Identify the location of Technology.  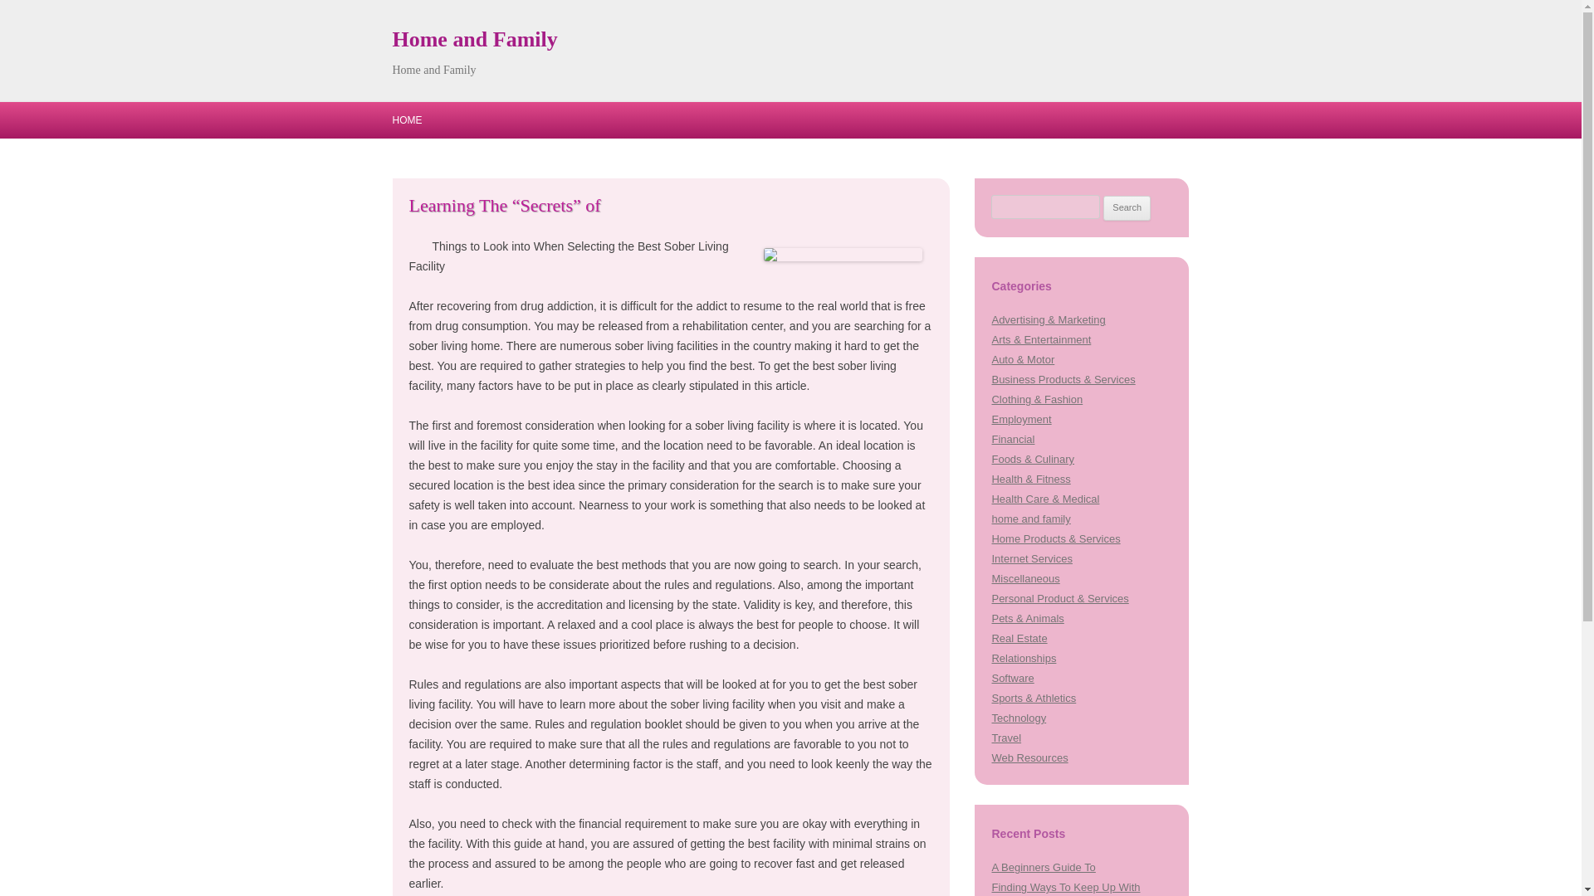
(1018, 717).